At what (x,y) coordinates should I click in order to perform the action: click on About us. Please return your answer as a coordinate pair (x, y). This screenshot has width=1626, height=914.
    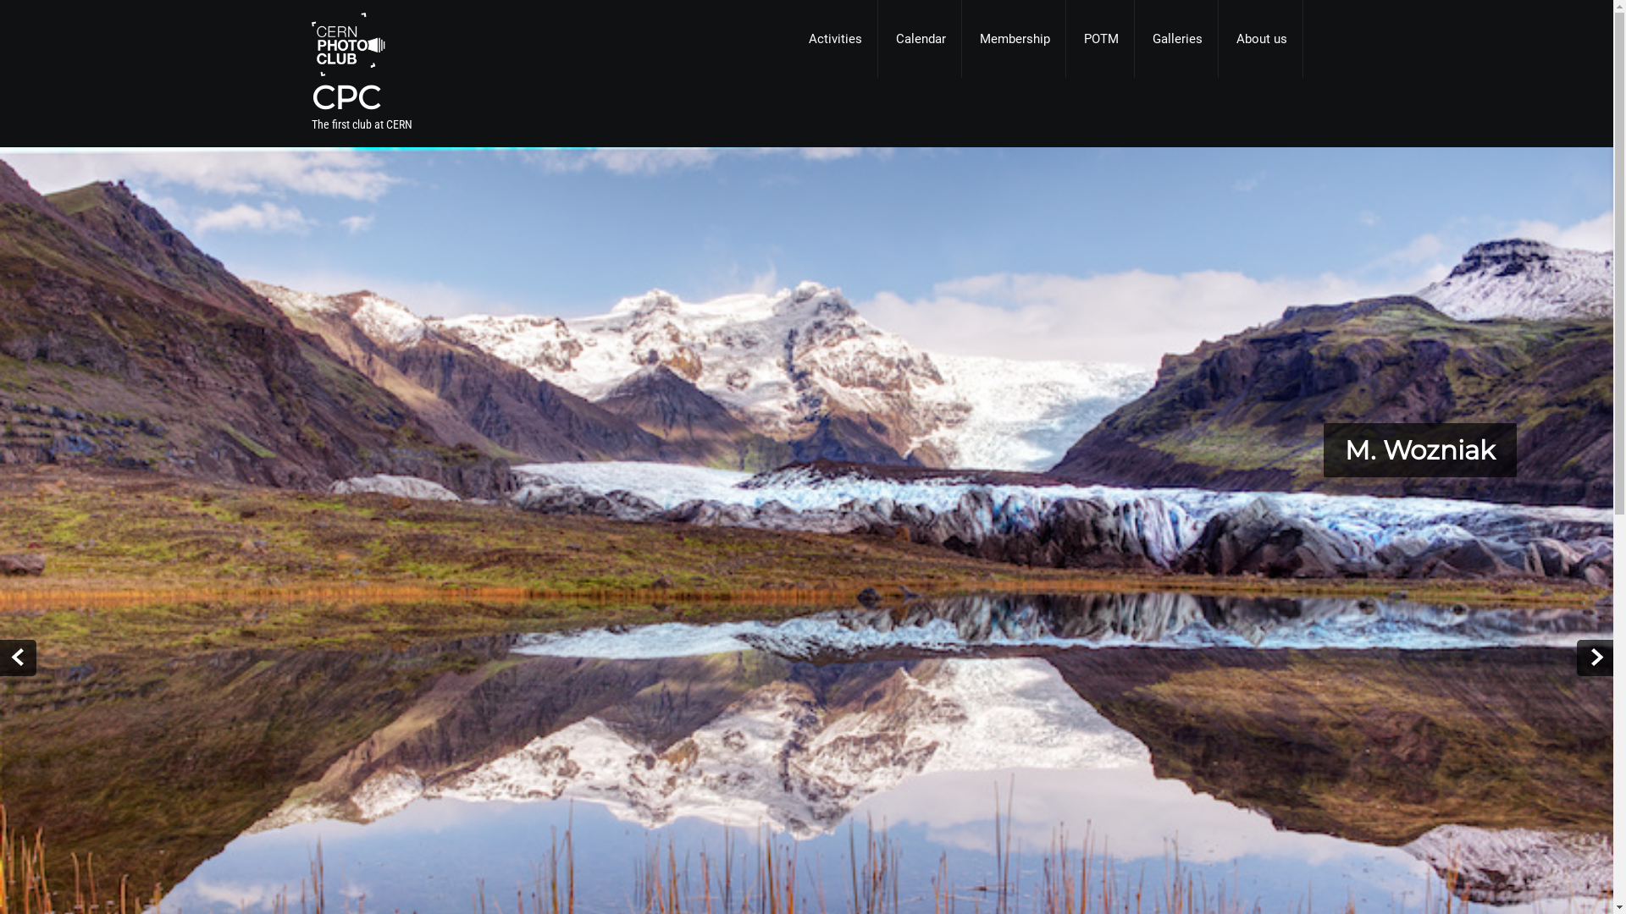
    Looking at the image, I should click on (1262, 39).